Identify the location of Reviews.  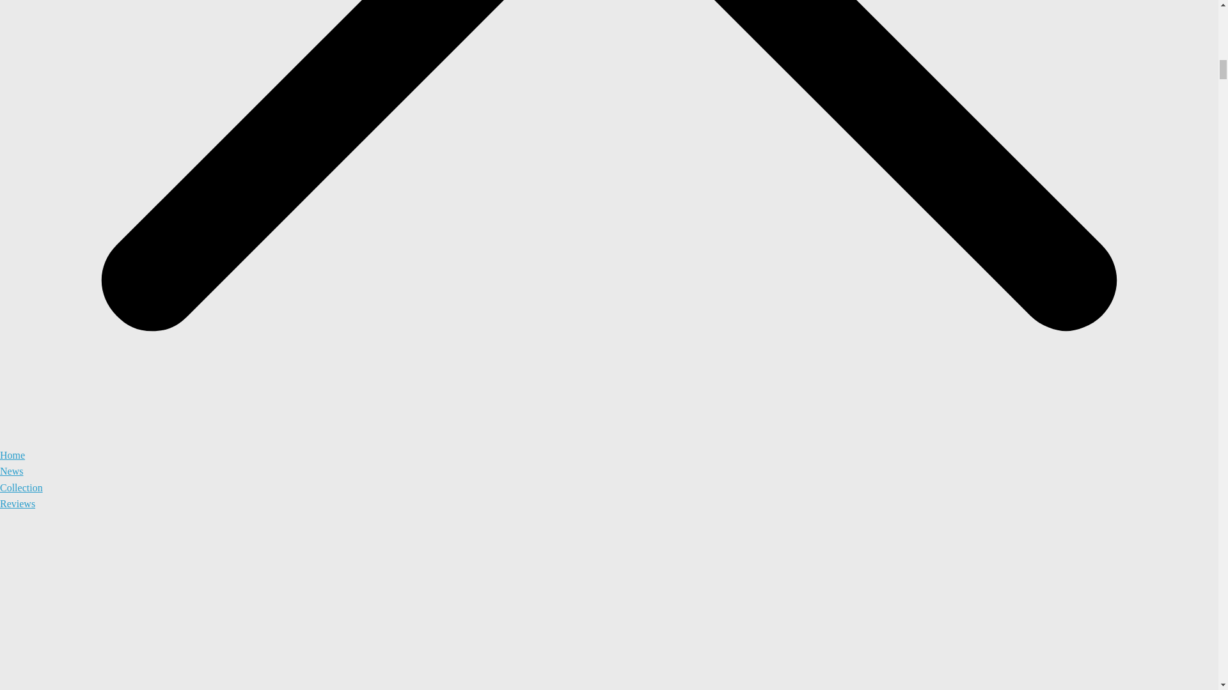
(18, 503).